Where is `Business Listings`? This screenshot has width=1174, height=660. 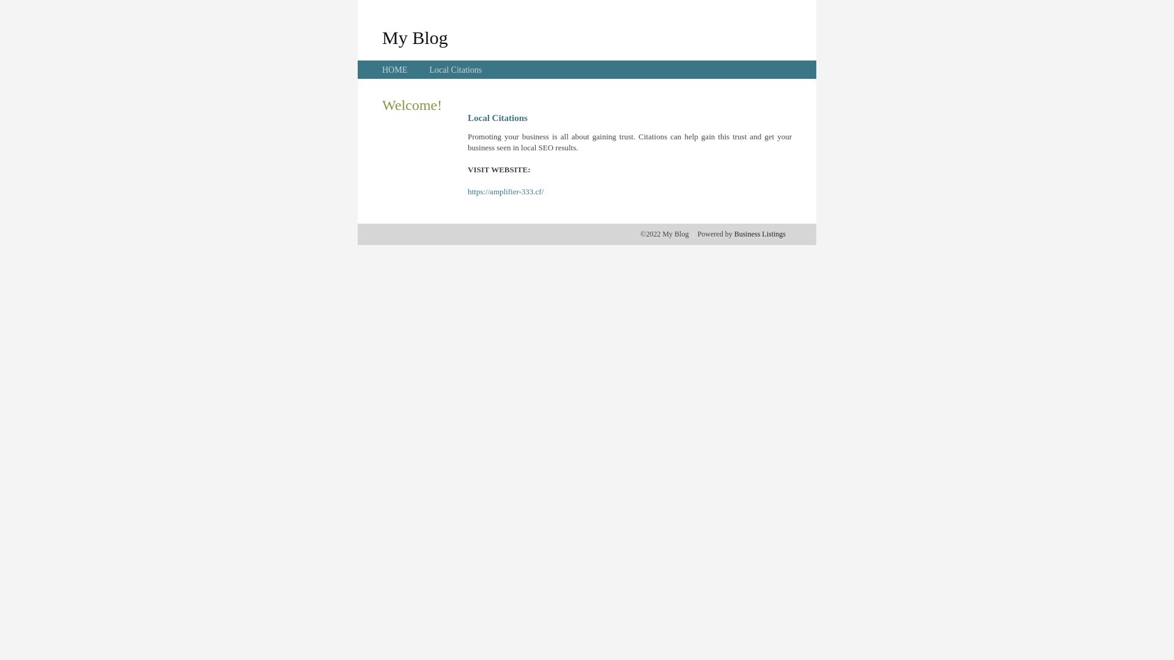
Business Listings is located at coordinates (760, 234).